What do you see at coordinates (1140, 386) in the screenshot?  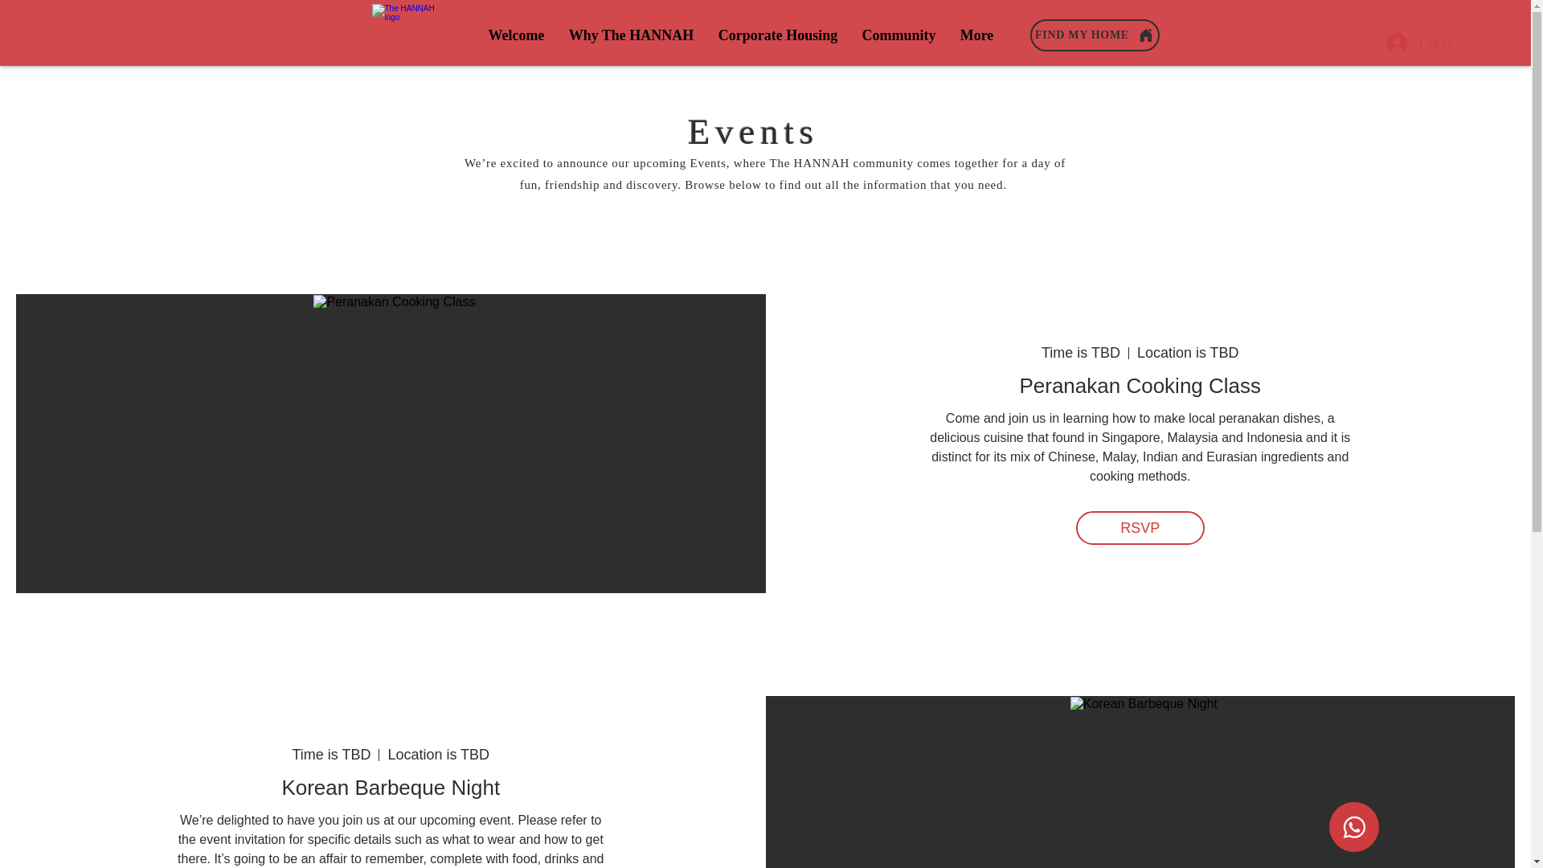 I see `Peranakan Cooking Class` at bounding box center [1140, 386].